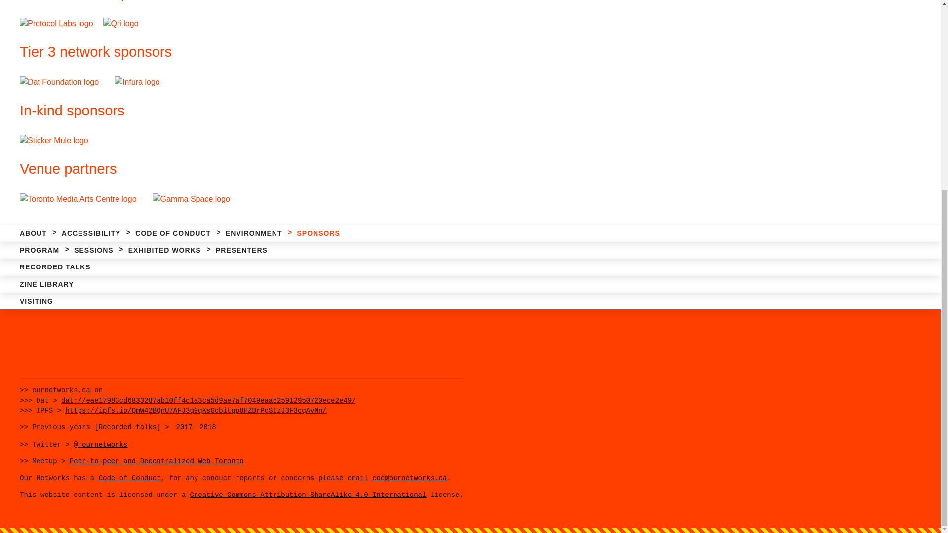  Describe the element at coordinates (49, 201) in the screenshot. I see `RECORDED TALKS` at that location.